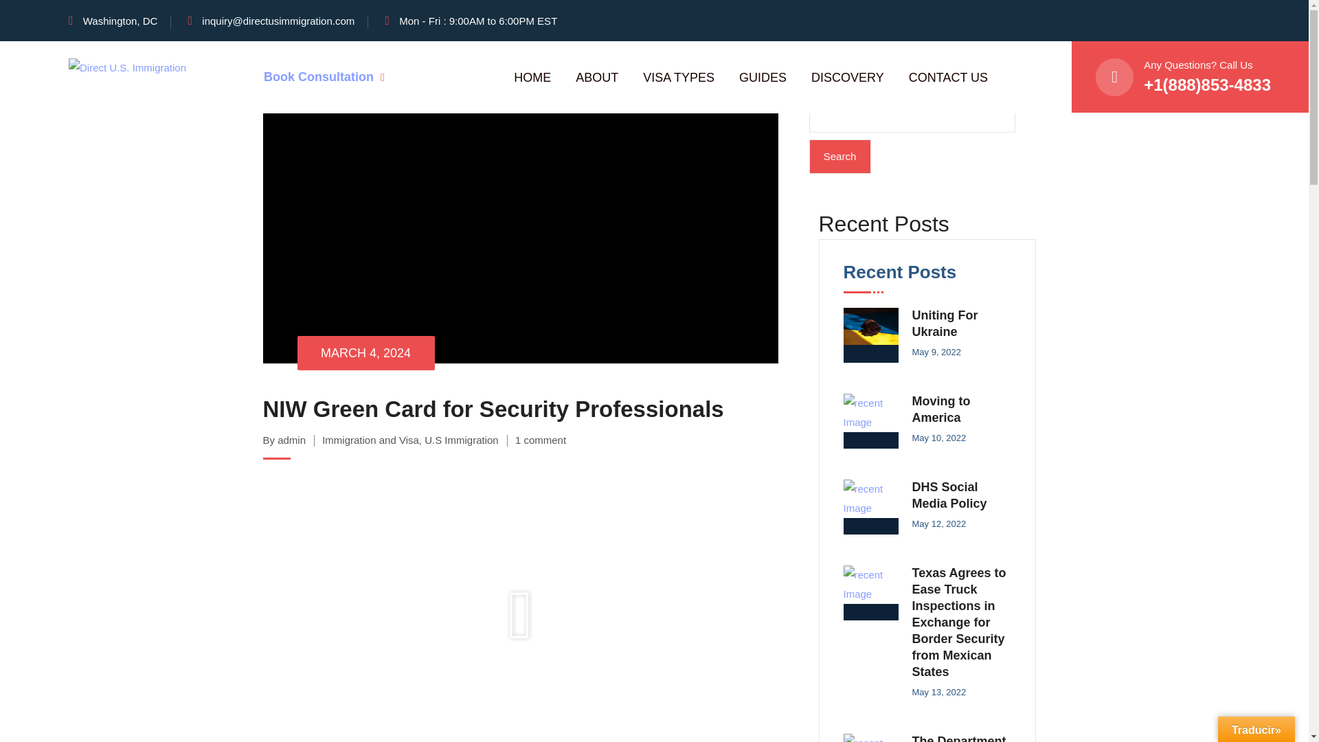  What do you see at coordinates (763, 78) in the screenshot?
I see `GUIDES` at bounding box center [763, 78].